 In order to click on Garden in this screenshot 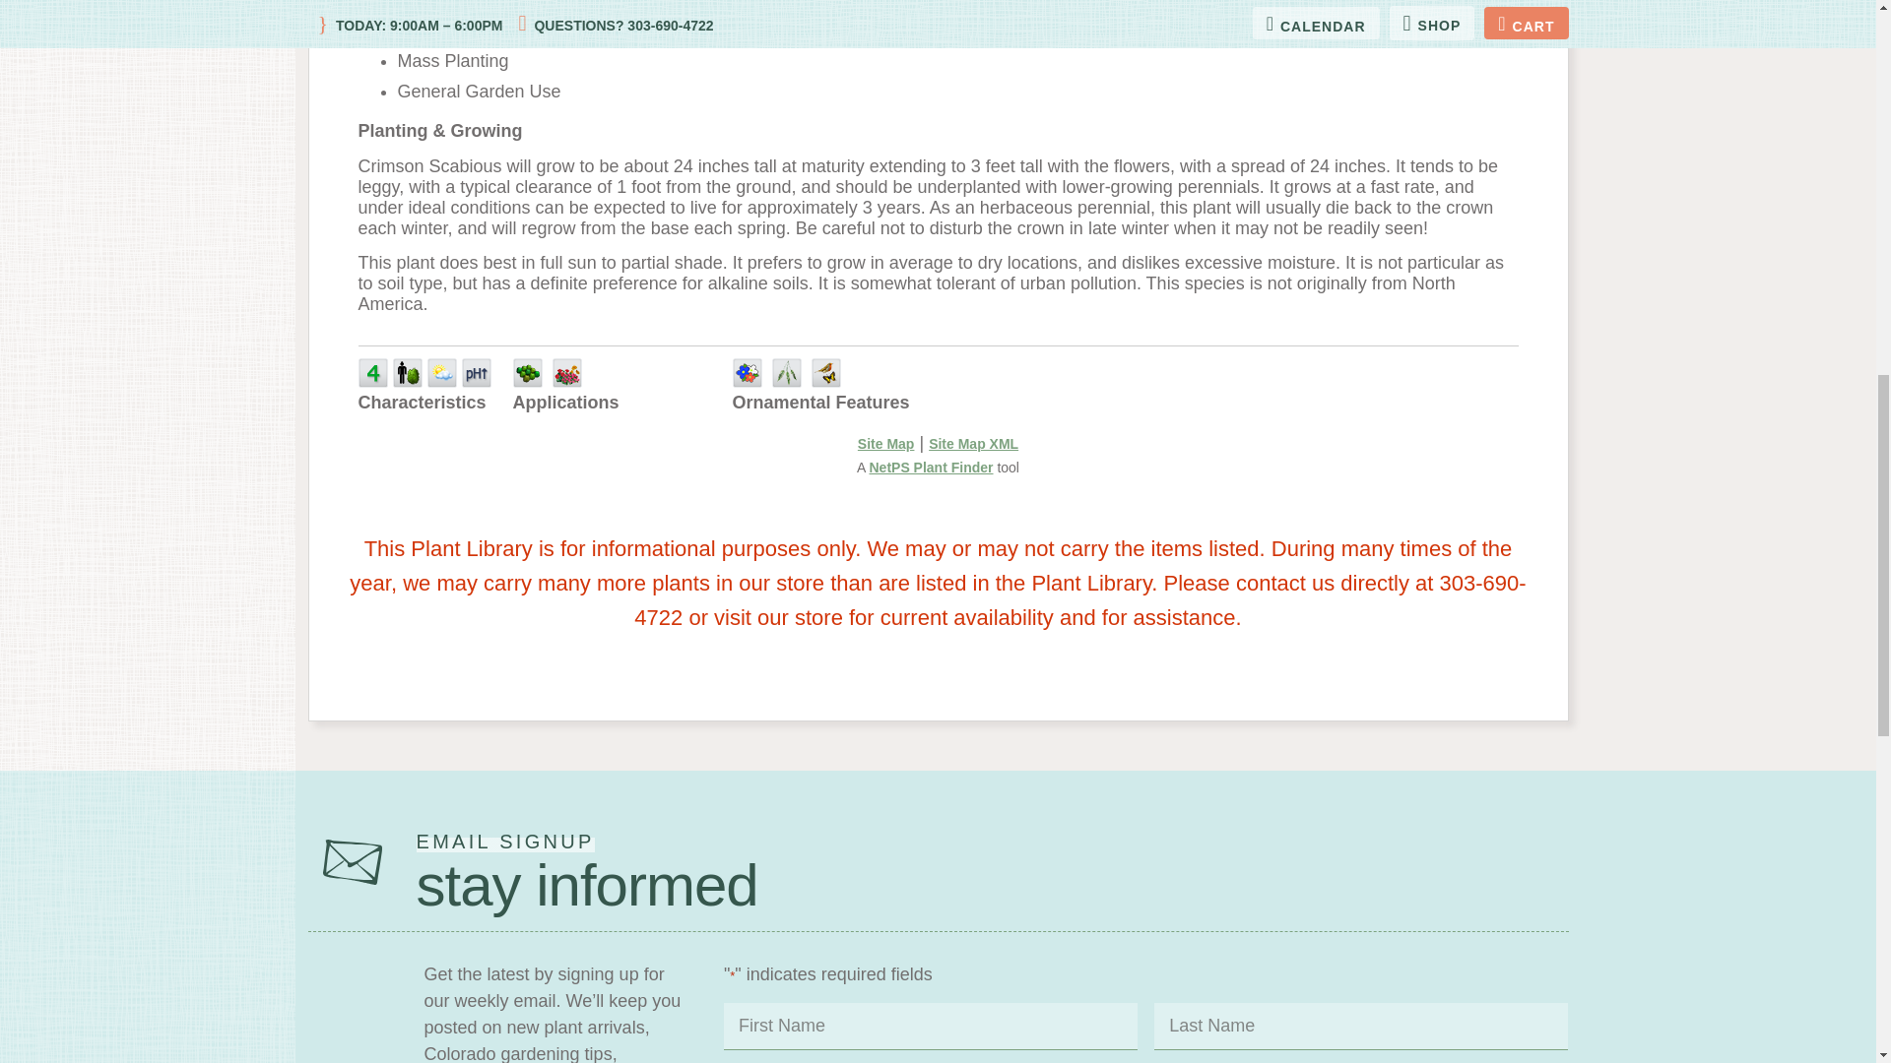, I will do `click(567, 372)`.